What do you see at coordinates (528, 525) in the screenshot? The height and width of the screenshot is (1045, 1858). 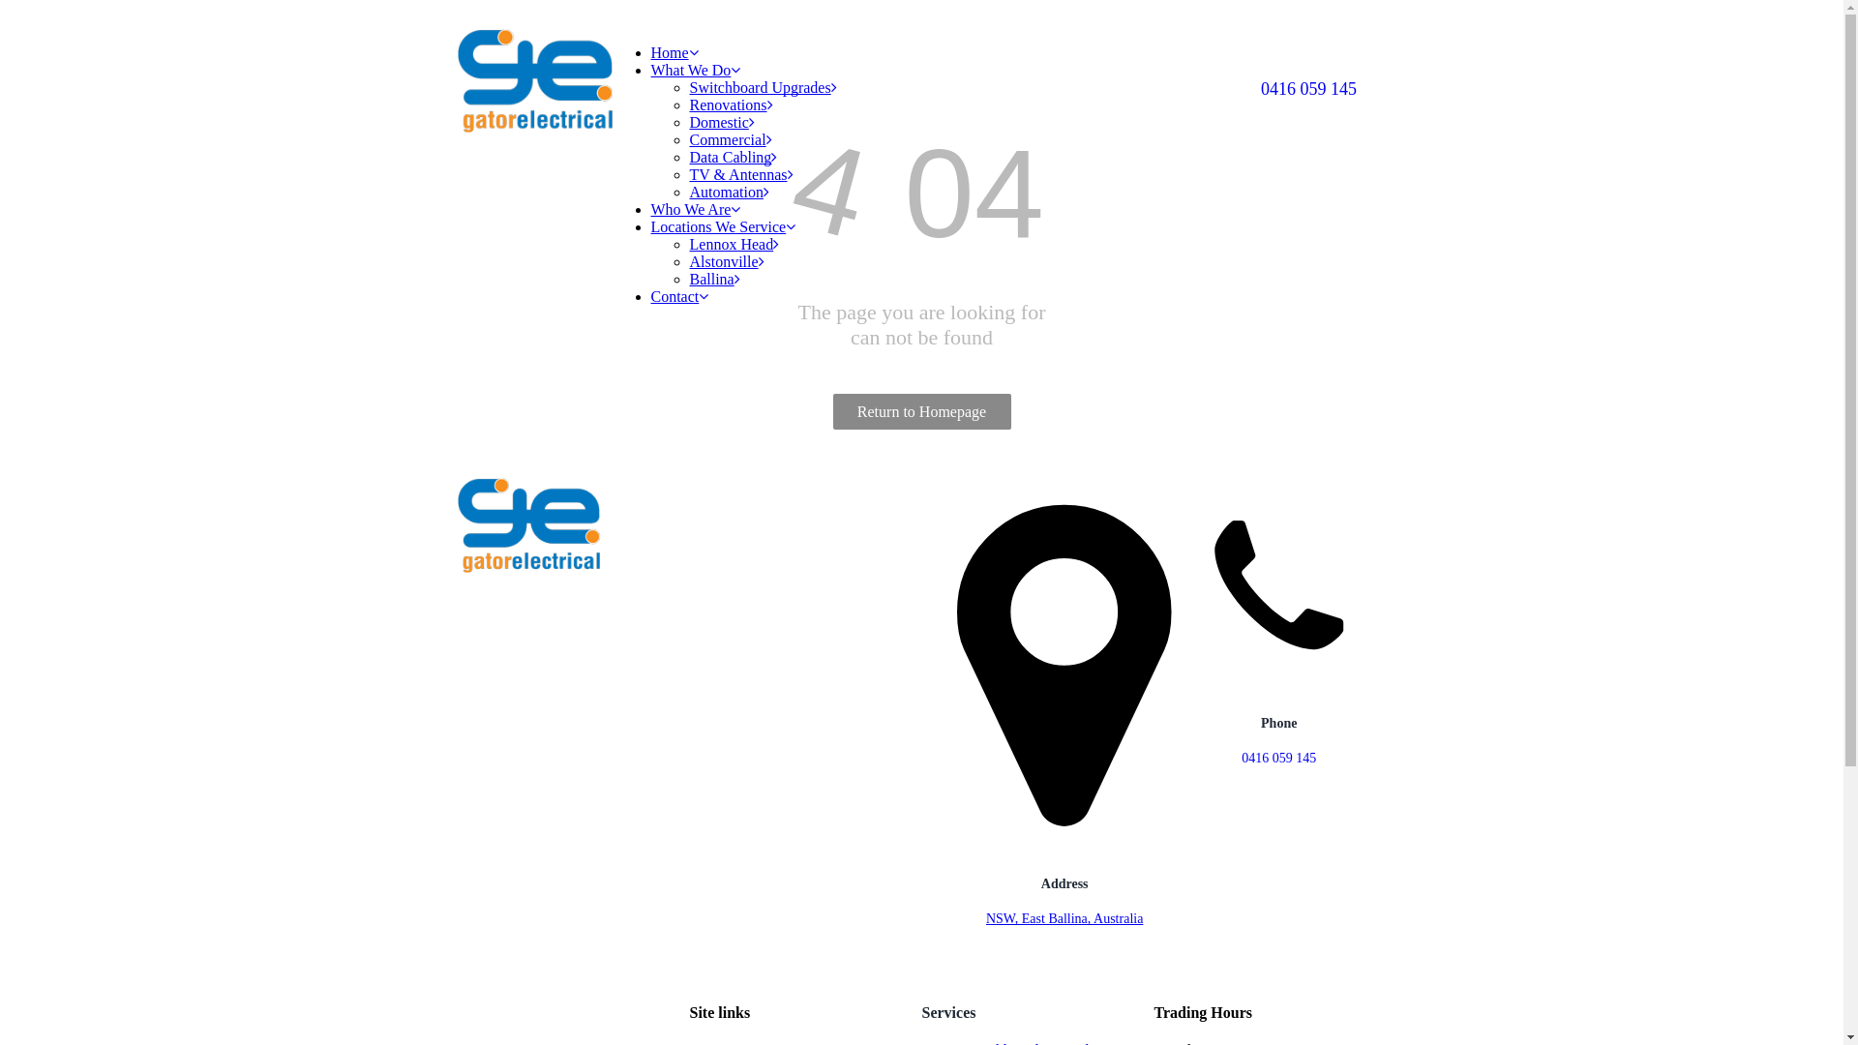 I see `Welcome to Gator Electrical: Local Electricians in Ballina` at bounding box center [528, 525].